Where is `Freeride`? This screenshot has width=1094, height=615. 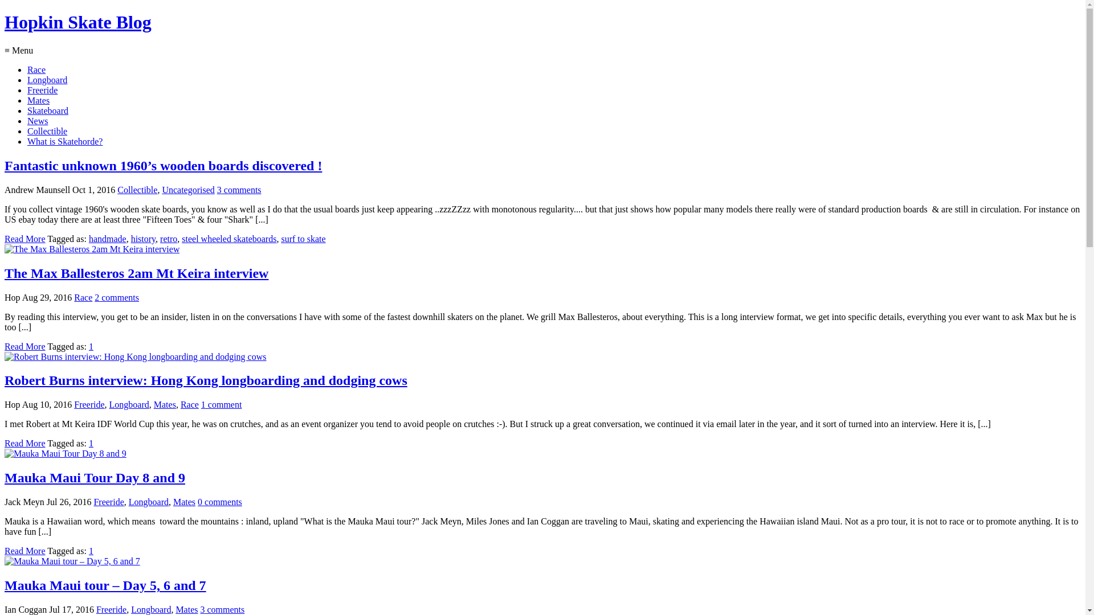
Freeride is located at coordinates (89, 404).